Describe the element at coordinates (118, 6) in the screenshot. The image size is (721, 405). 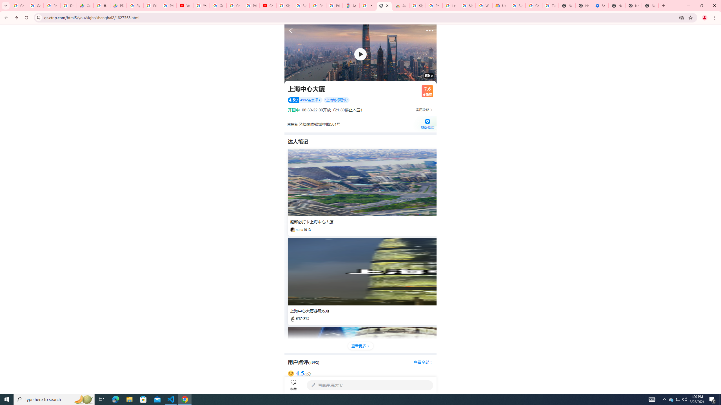
I see `PDD Holdings Inc - ADR (PDD) Price & News - Google Finance` at that location.